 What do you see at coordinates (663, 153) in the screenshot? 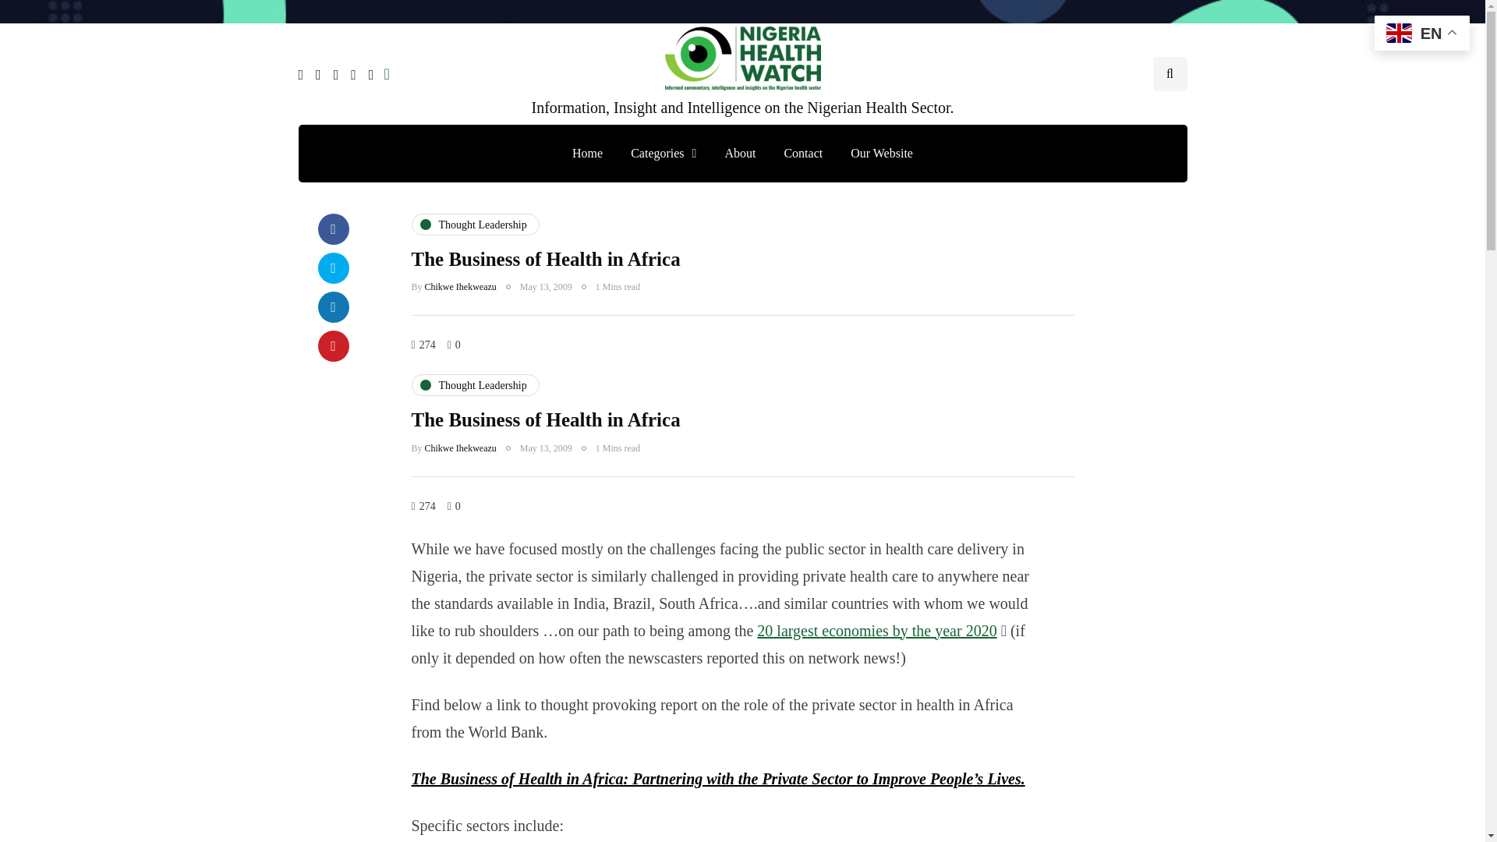
I see `Categories` at bounding box center [663, 153].